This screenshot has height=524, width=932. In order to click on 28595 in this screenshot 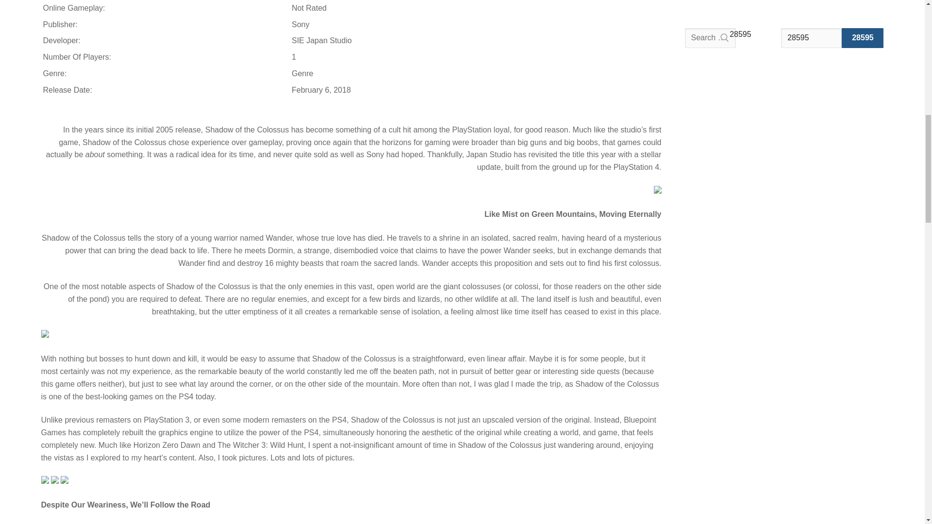, I will do `click(862, 38)`.